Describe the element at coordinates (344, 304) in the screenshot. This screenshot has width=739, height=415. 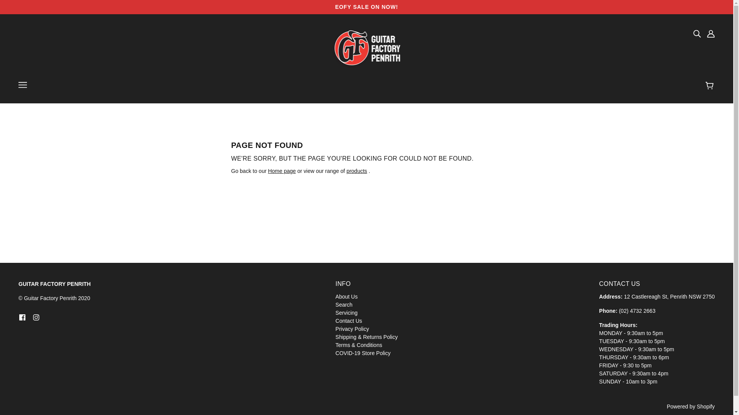
I see `Search` at that location.